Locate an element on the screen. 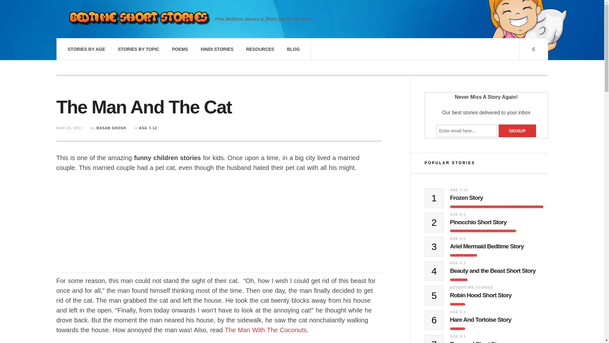 This screenshot has height=343, width=609. POEMS is located at coordinates (180, 49).